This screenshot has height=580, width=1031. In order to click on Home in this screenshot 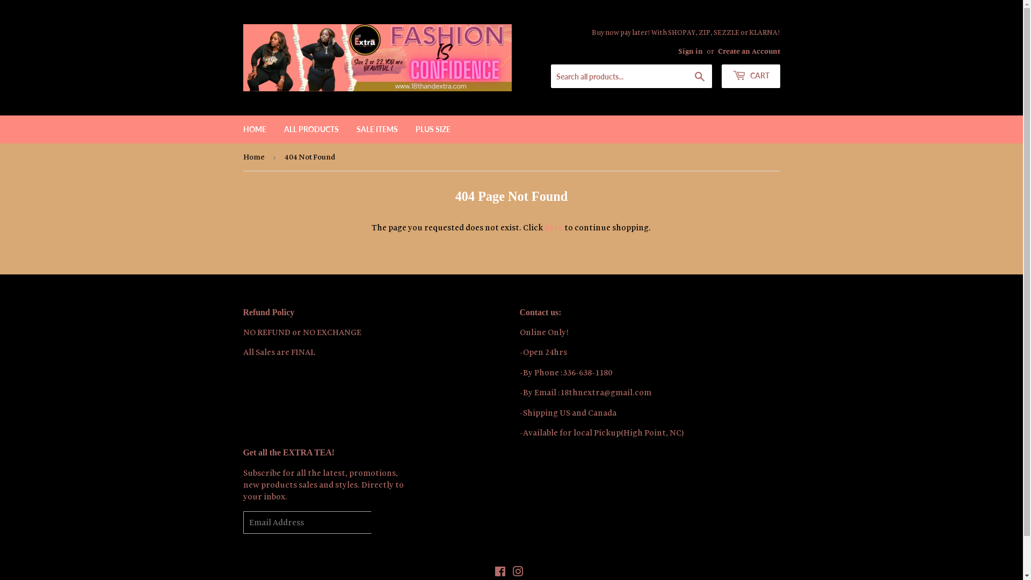, I will do `click(256, 157)`.